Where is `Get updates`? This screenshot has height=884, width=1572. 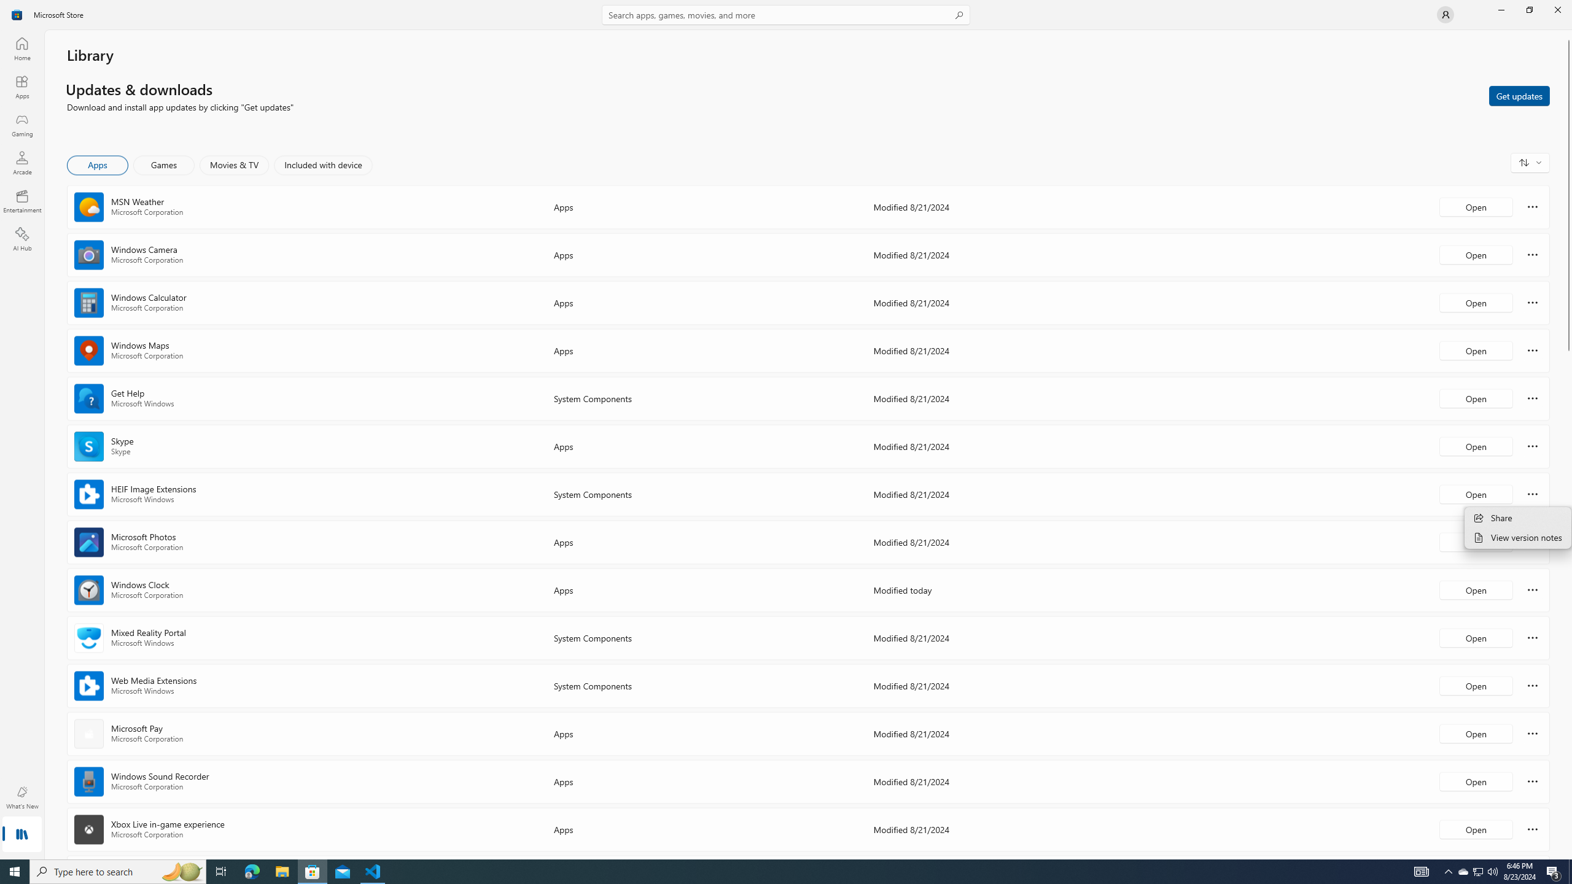
Get updates is located at coordinates (1519, 95).